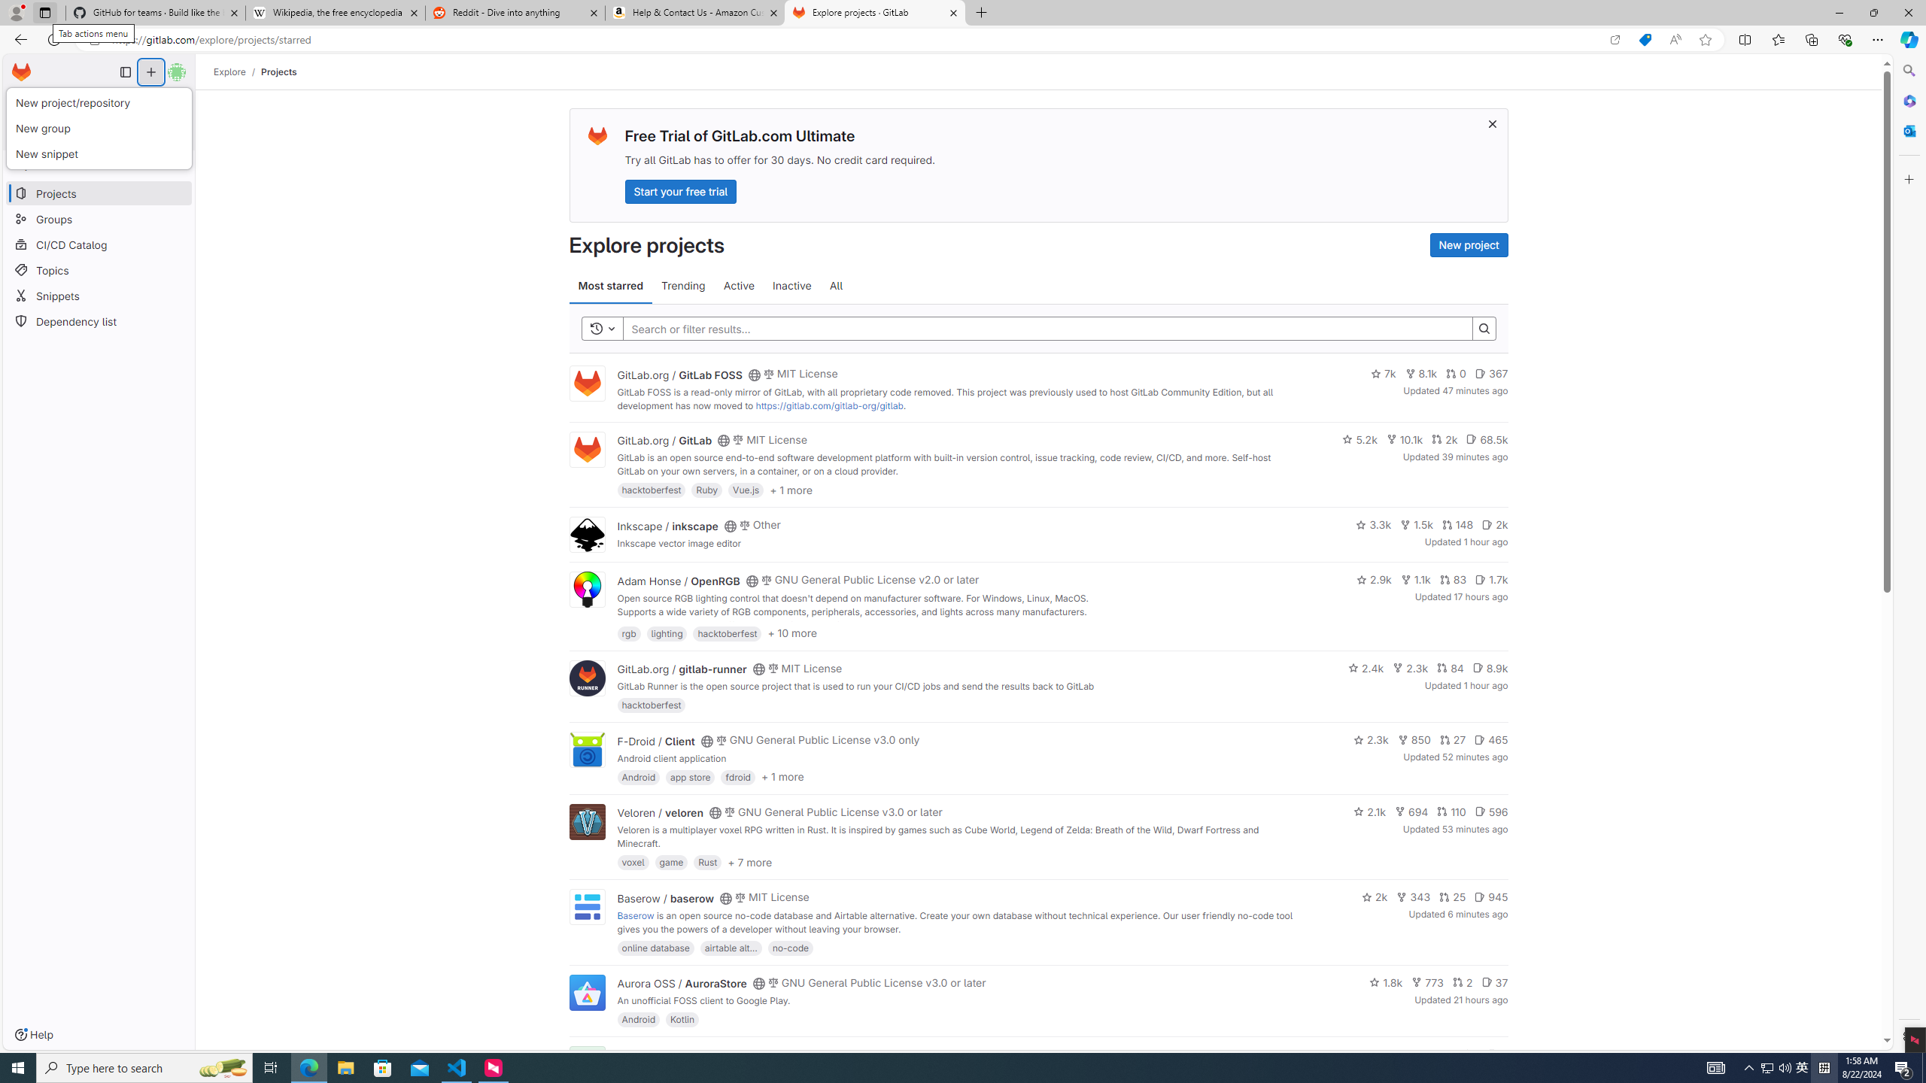  I want to click on Groups, so click(99, 220).